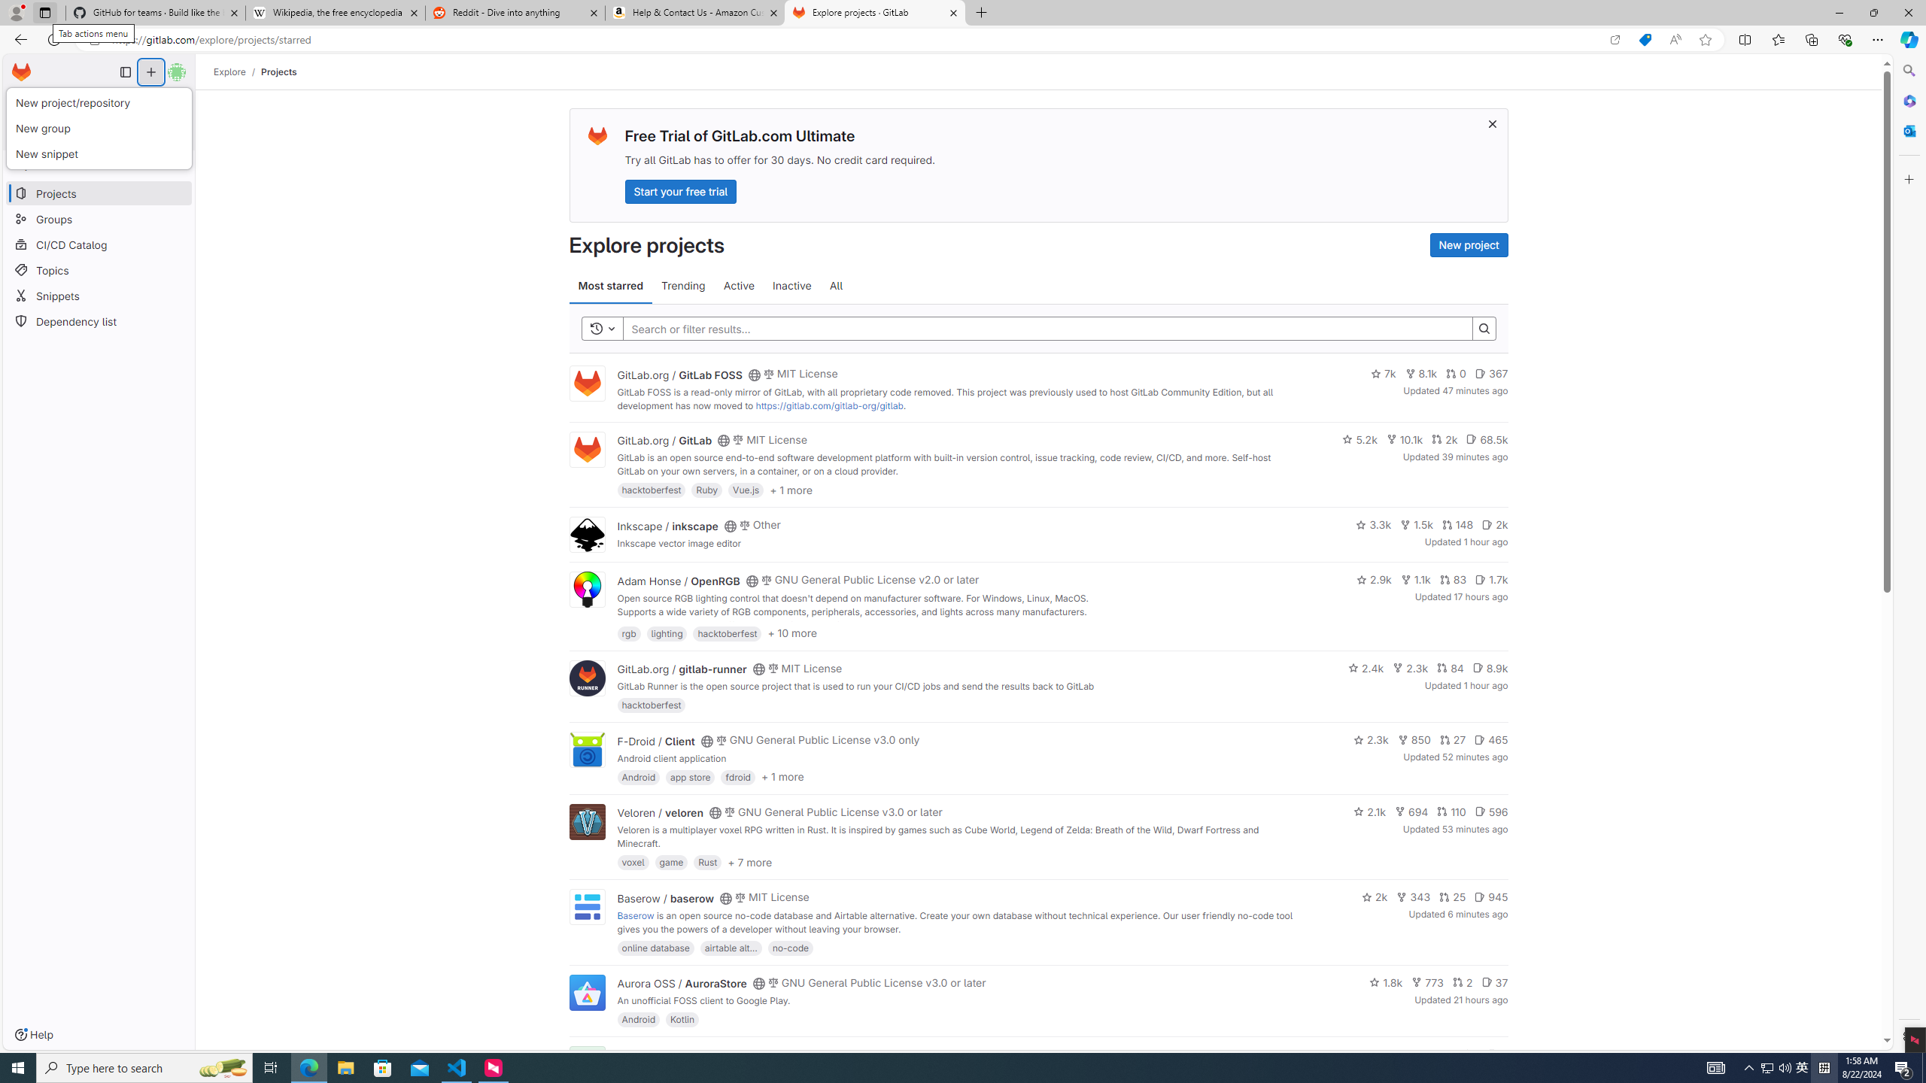  I want to click on Groups, so click(99, 220).